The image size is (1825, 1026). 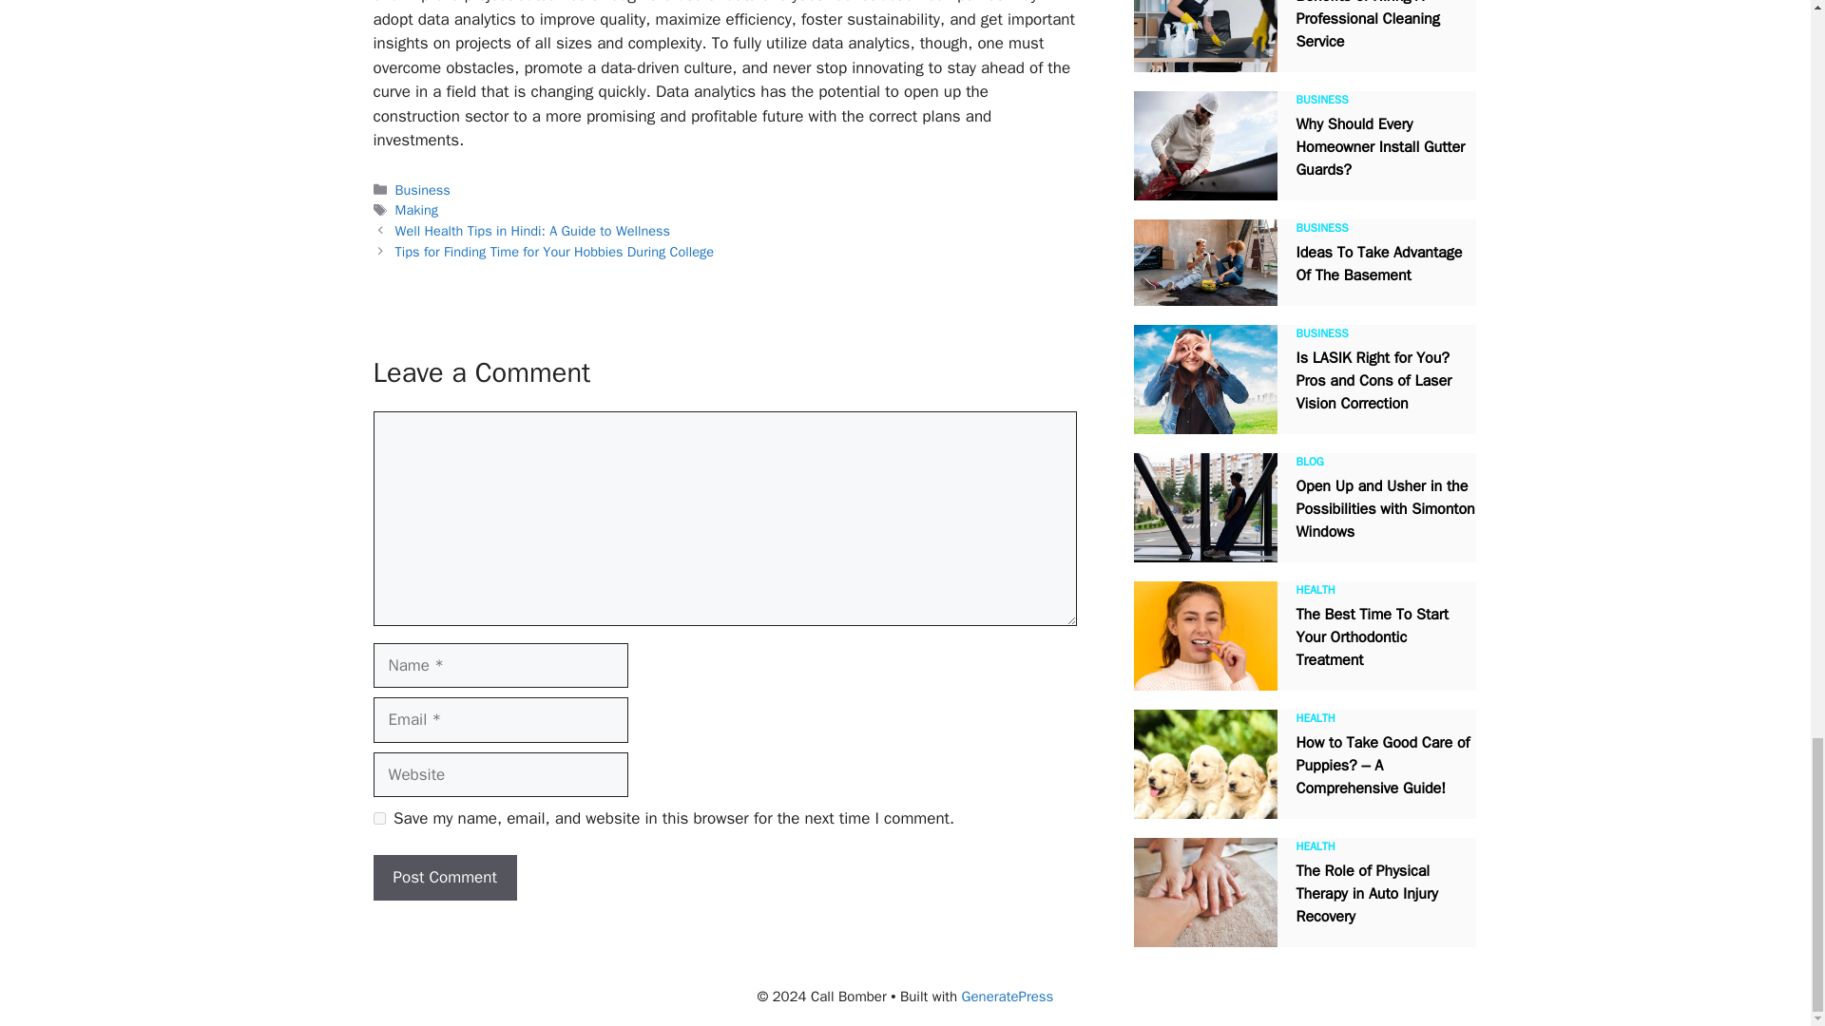 I want to click on Post Comment, so click(x=444, y=878).